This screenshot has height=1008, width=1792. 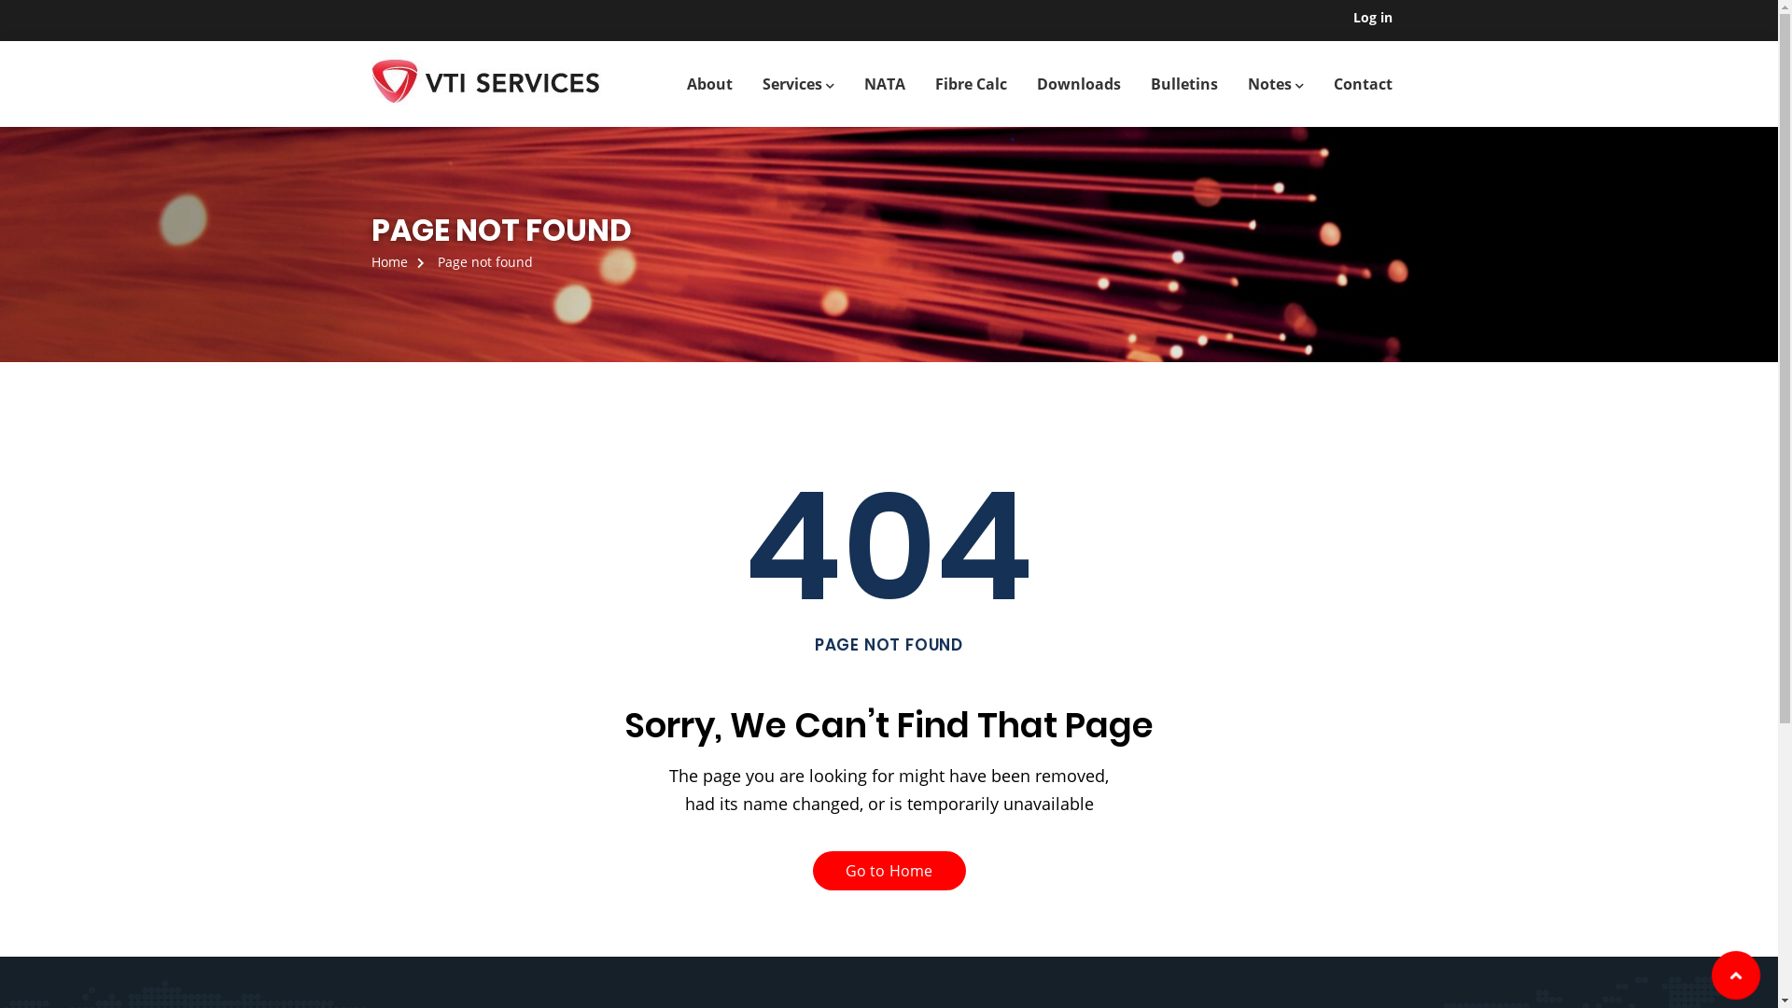 What do you see at coordinates (797, 84) in the screenshot?
I see `Services` at bounding box center [797, 84].